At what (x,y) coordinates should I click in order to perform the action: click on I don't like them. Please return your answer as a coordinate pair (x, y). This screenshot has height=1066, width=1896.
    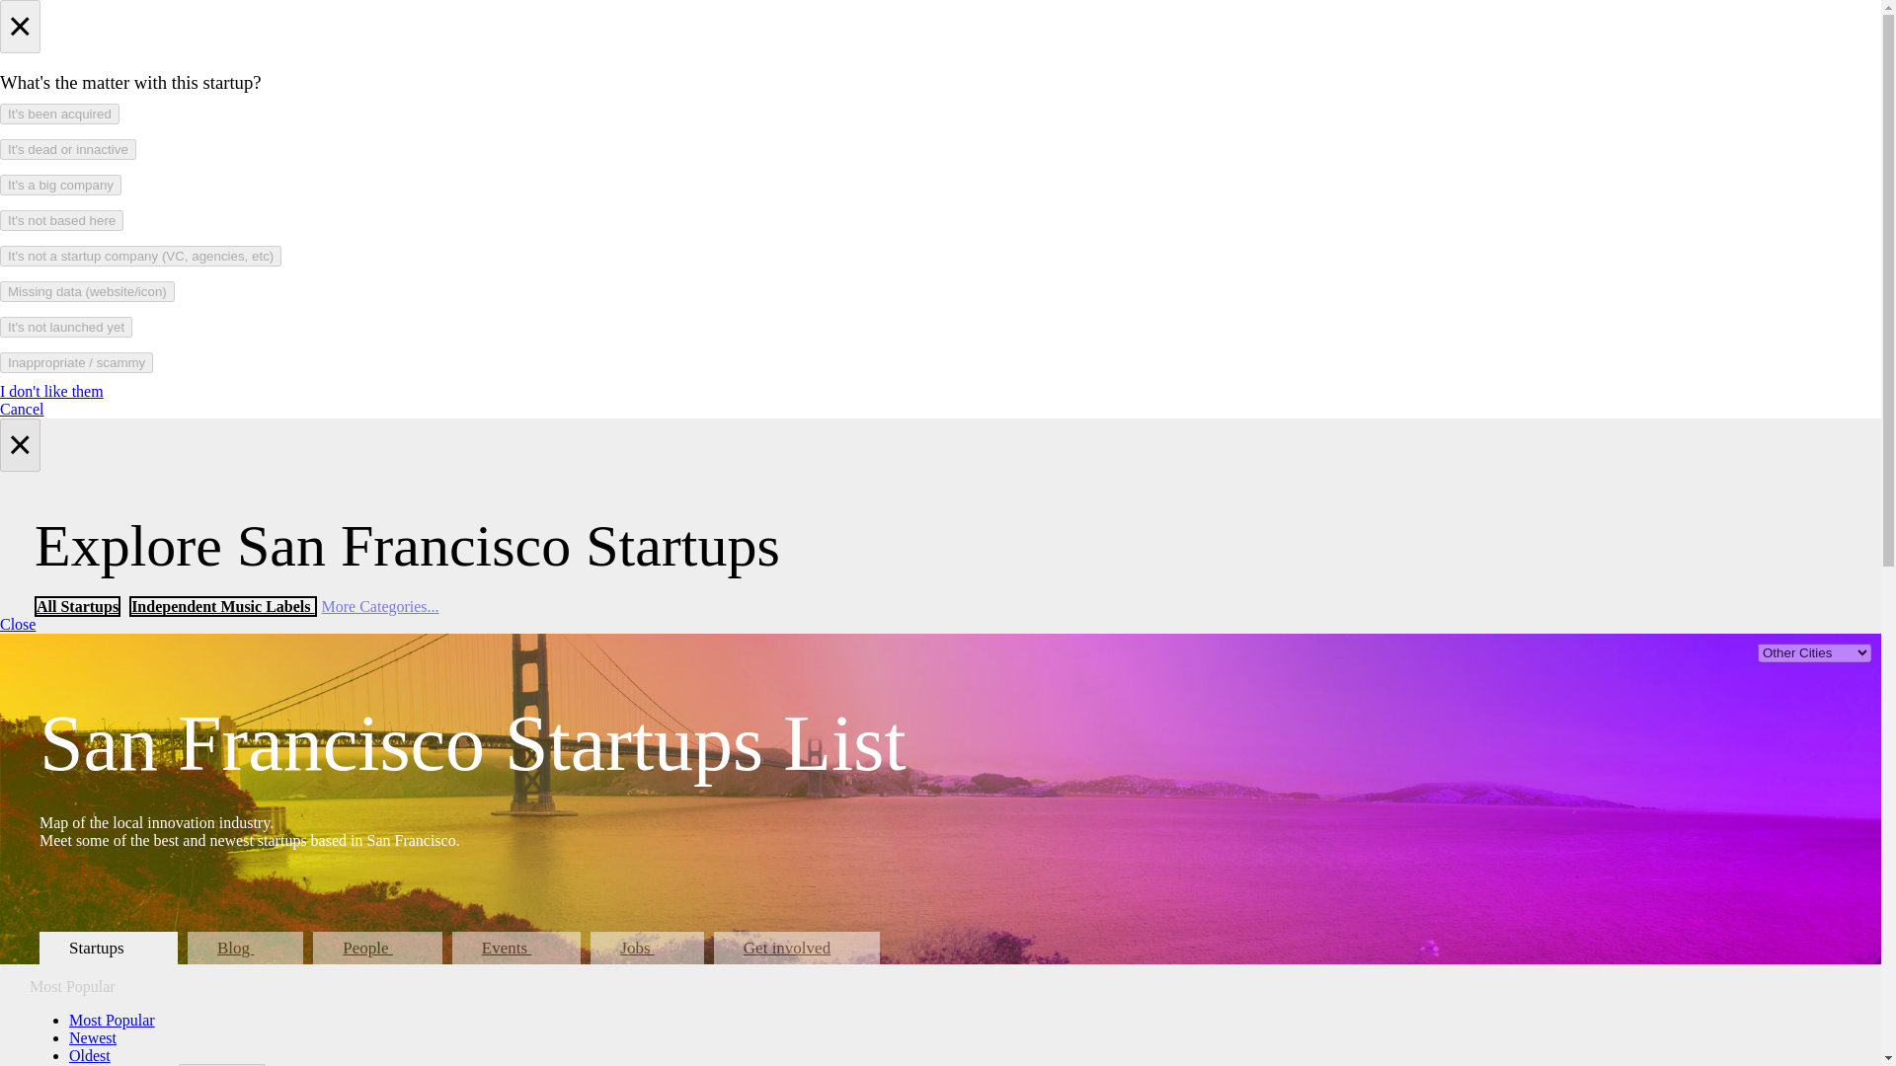
    Looking at the image, I should click on (51, 391).